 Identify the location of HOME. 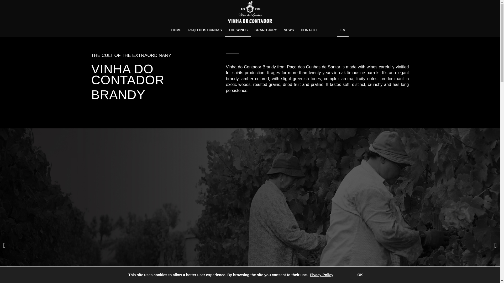
(176, 30).